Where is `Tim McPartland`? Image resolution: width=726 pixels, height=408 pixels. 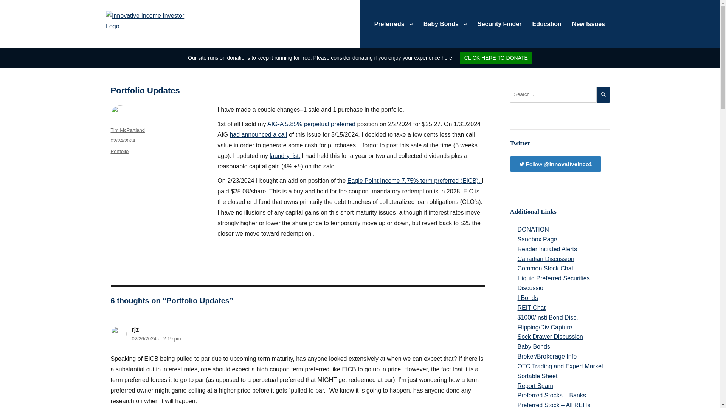 Tim McPartland is located at coordinates (127, 130).